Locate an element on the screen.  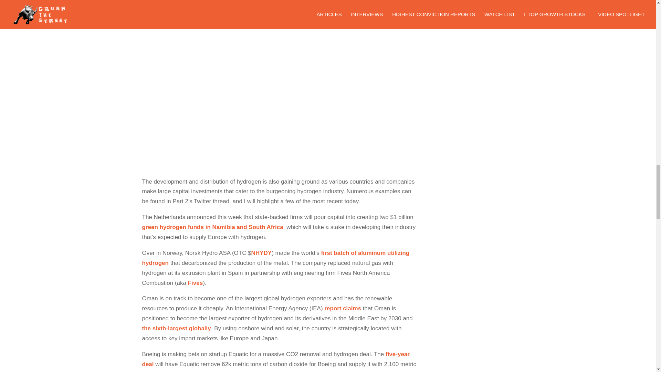
NHYDY is located at coordinates (261, 253).